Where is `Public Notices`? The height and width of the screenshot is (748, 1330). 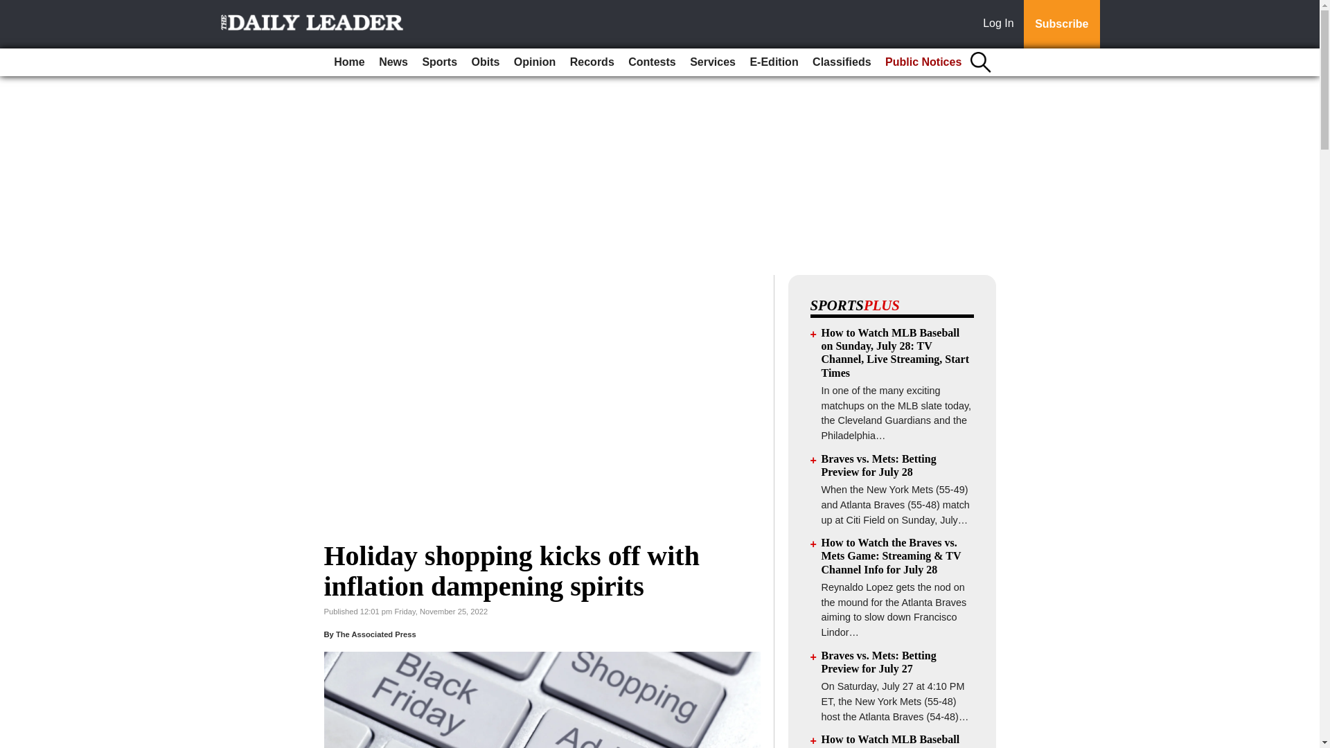 Public Notices is located at coordinates (923, 62).